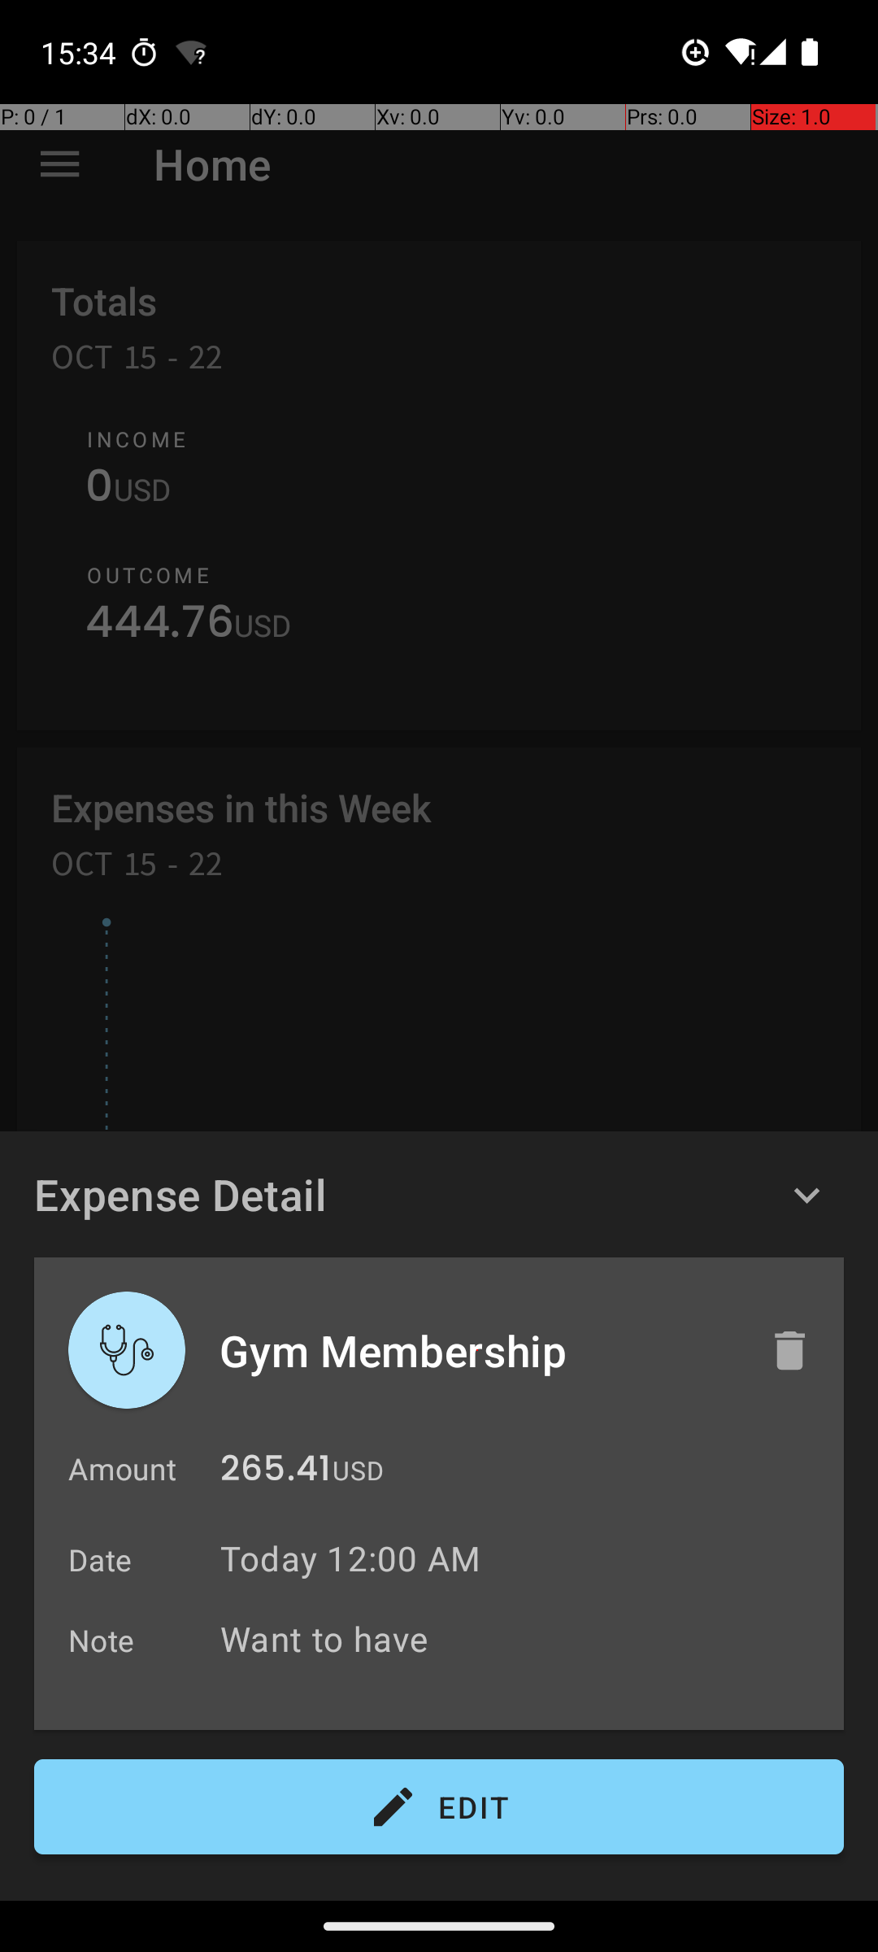 Image resolution: width=878 pixels, height=1952 pixels. Describe the element at coordinates (477, 1350) in the screenshot. I see `Gym Membership` at that location.